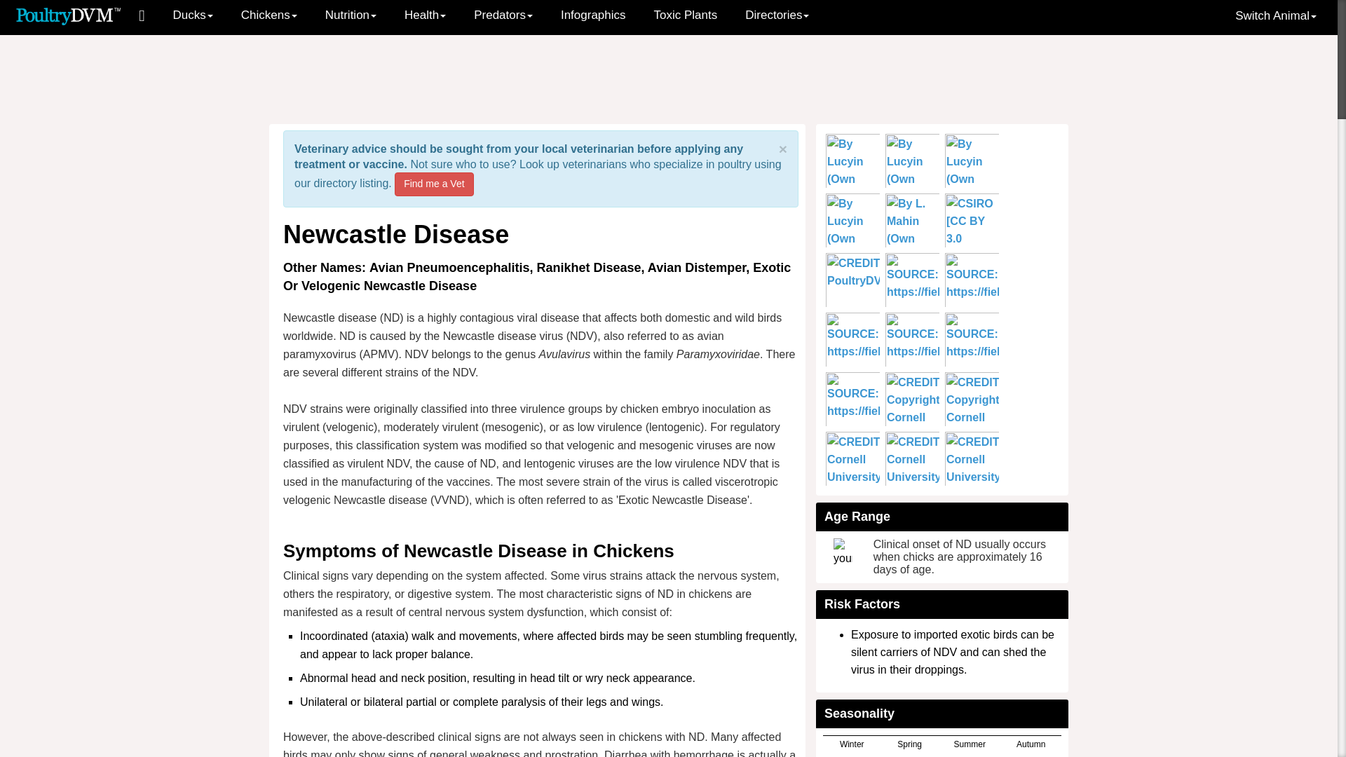 The width and height of the screenshot is (1346, 757). I want to click on Toxic Plants, so click(686, 15).